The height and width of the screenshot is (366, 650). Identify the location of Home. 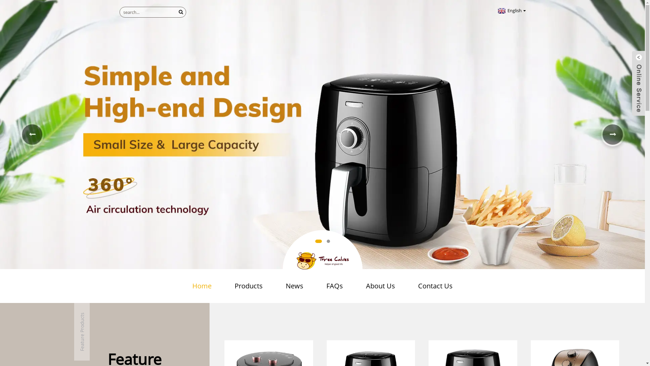
(202, 286).